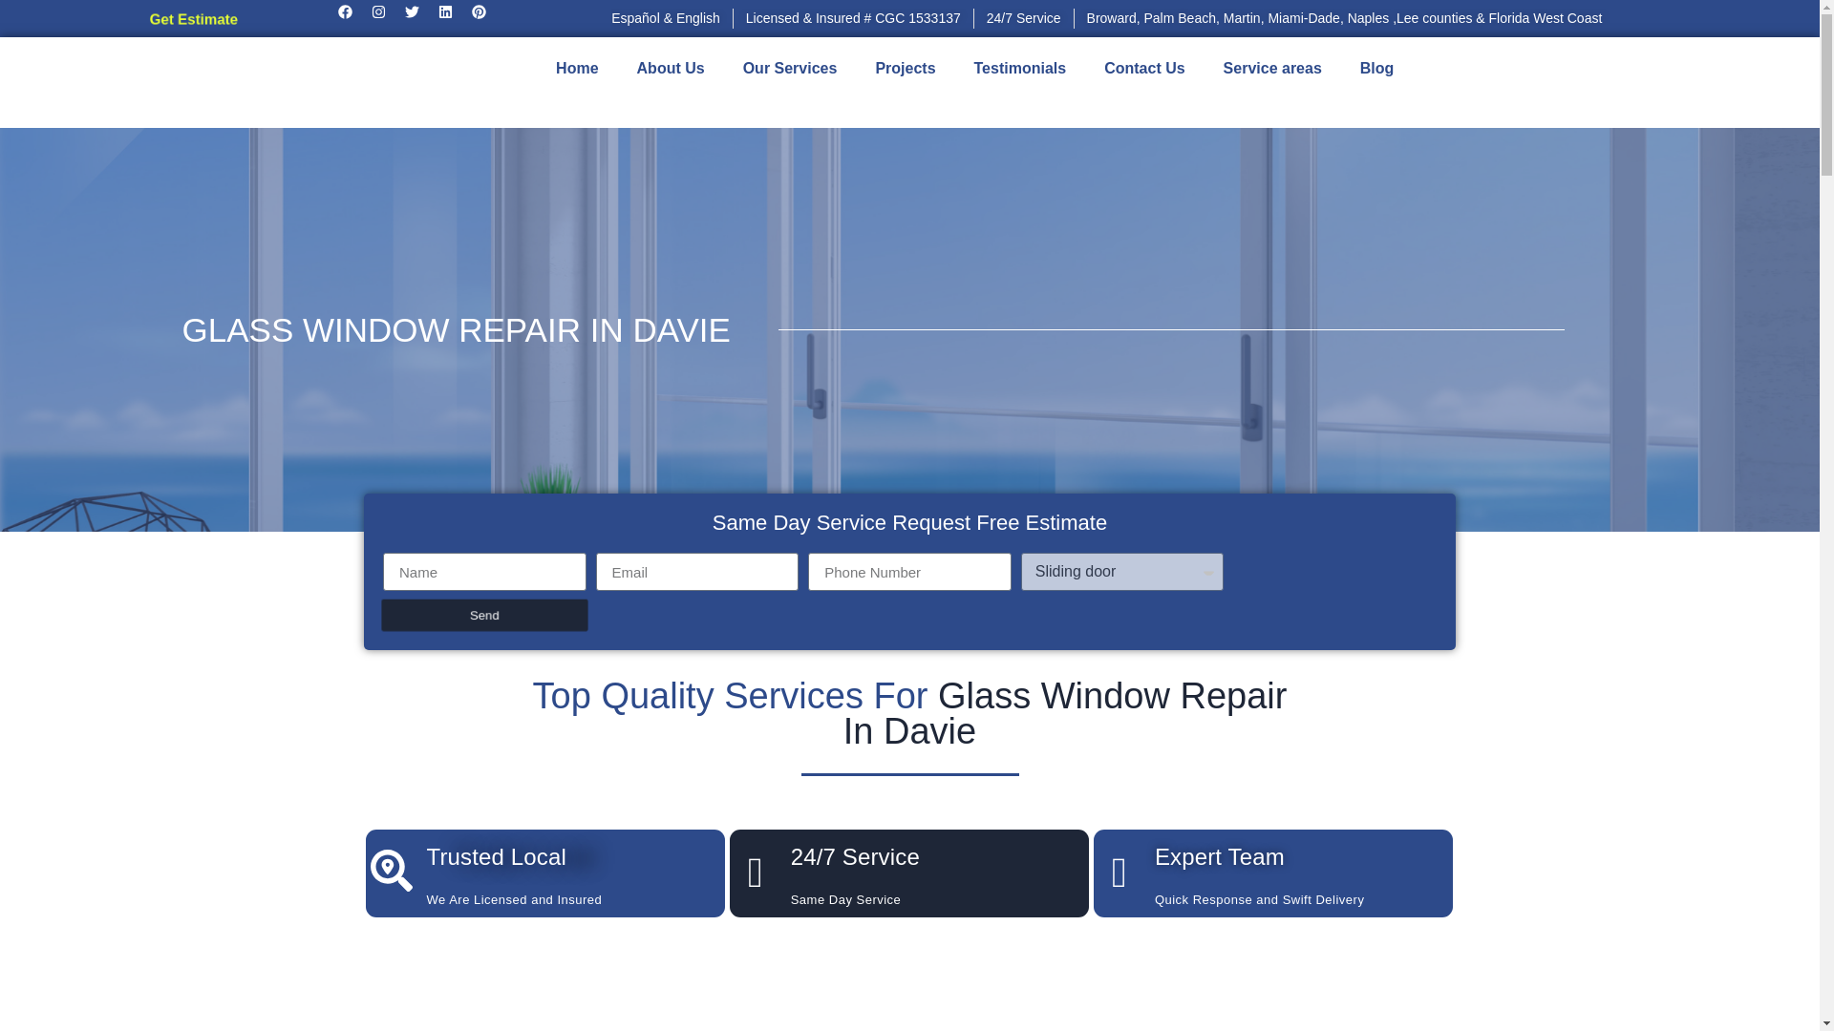  I want to click on Davie, FL, USA, so click(909, 983).